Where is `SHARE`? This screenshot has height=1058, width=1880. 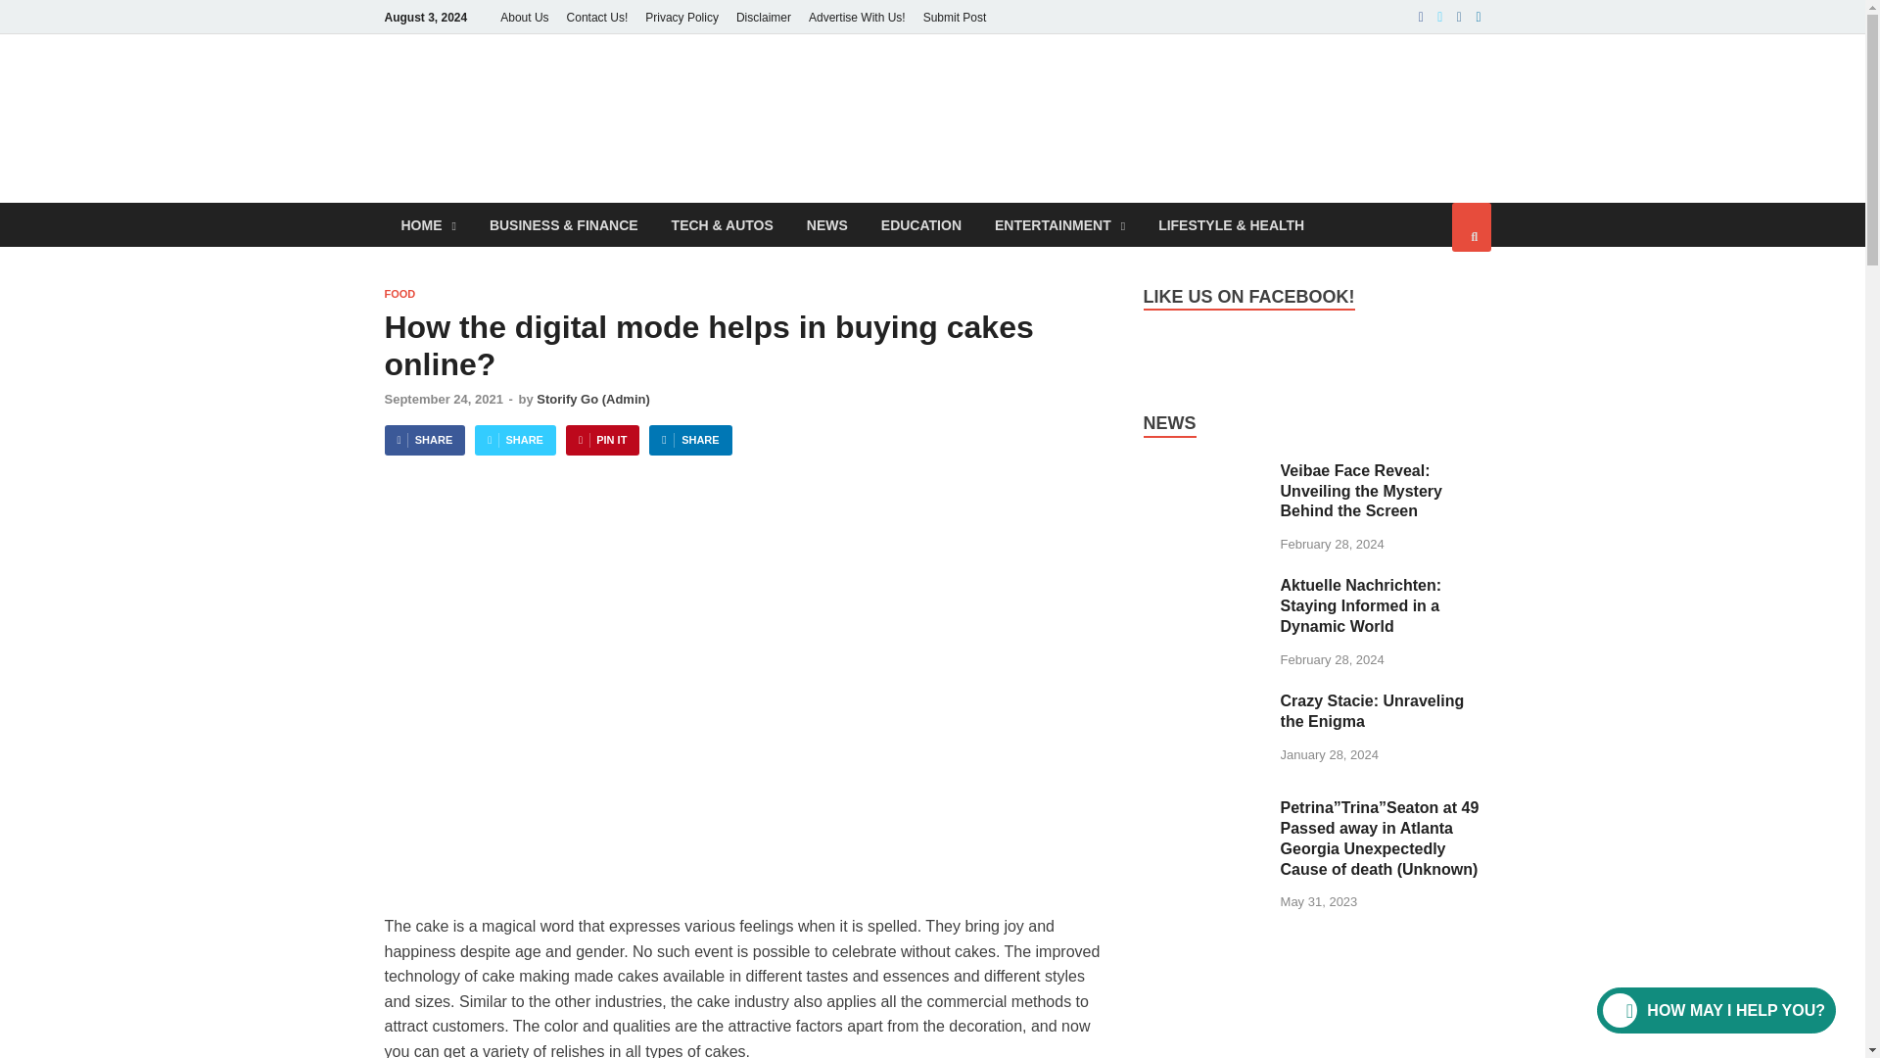 SHARE is located at coordinates (515, 441).